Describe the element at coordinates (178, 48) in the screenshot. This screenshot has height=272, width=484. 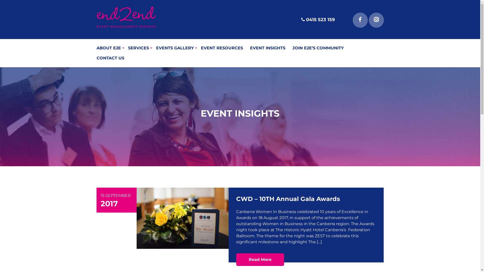
I see `EVENTS GALLERY` at that location.